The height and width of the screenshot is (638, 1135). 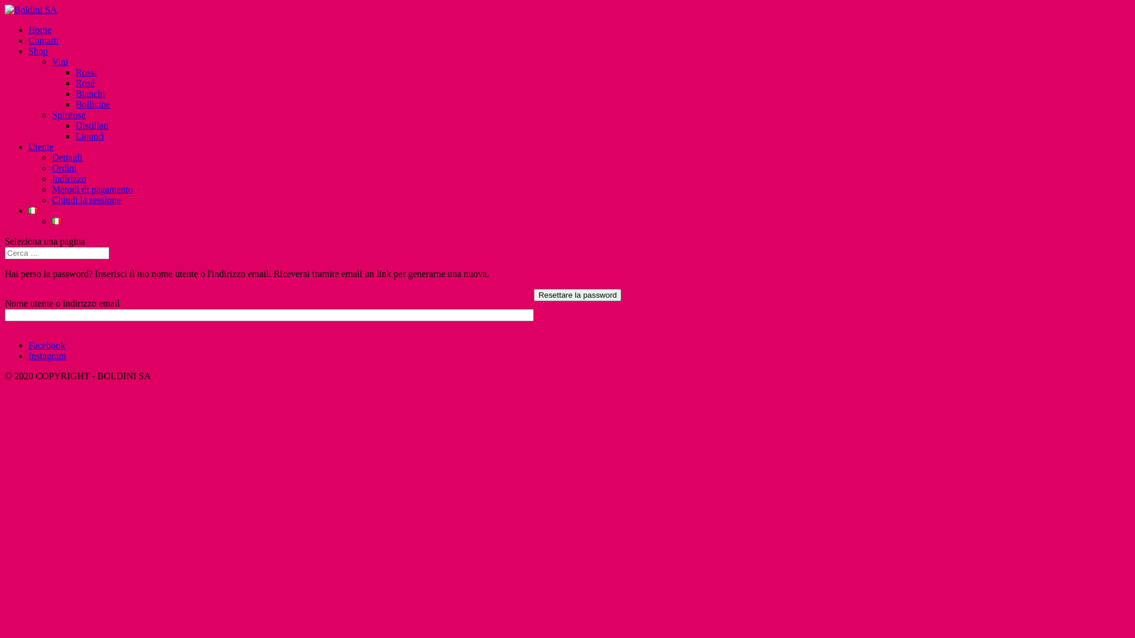 What do you see at coordinates (92, 125) in the screenshot?
I see `Distillati` at bounding box center [92, 125].